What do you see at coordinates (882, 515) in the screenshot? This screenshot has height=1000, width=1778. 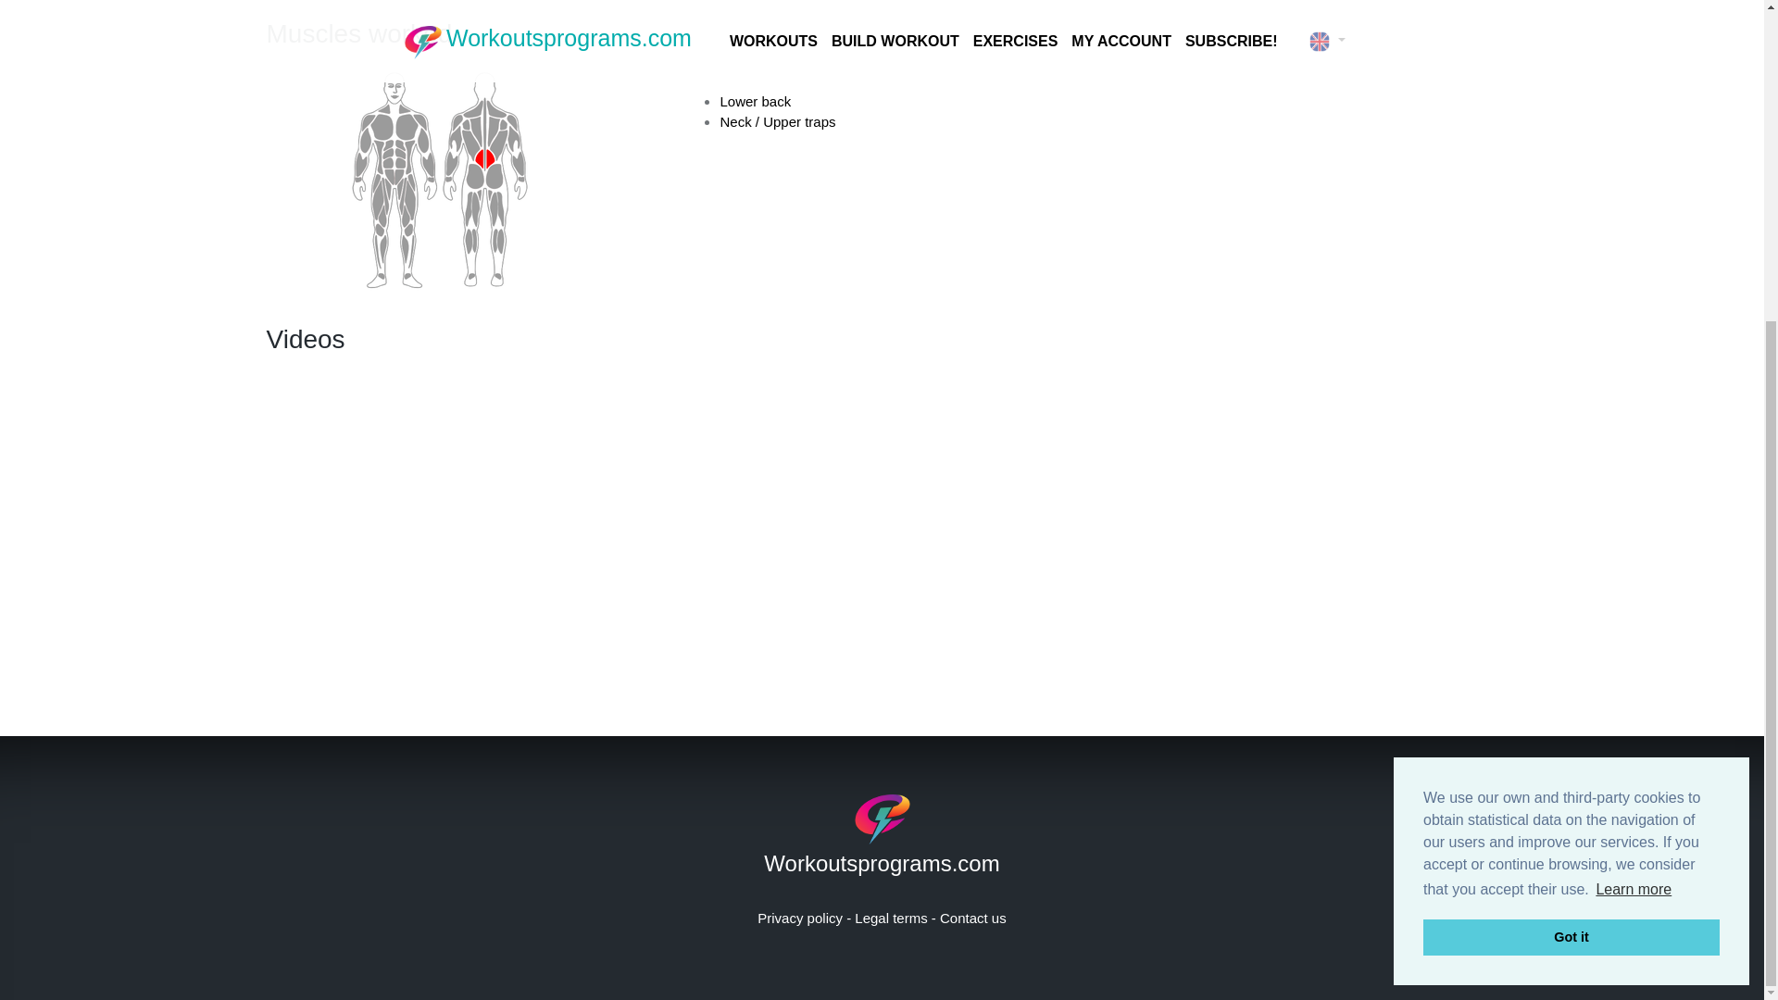 I see `YouTube video player` at bounding box center [882, 515].